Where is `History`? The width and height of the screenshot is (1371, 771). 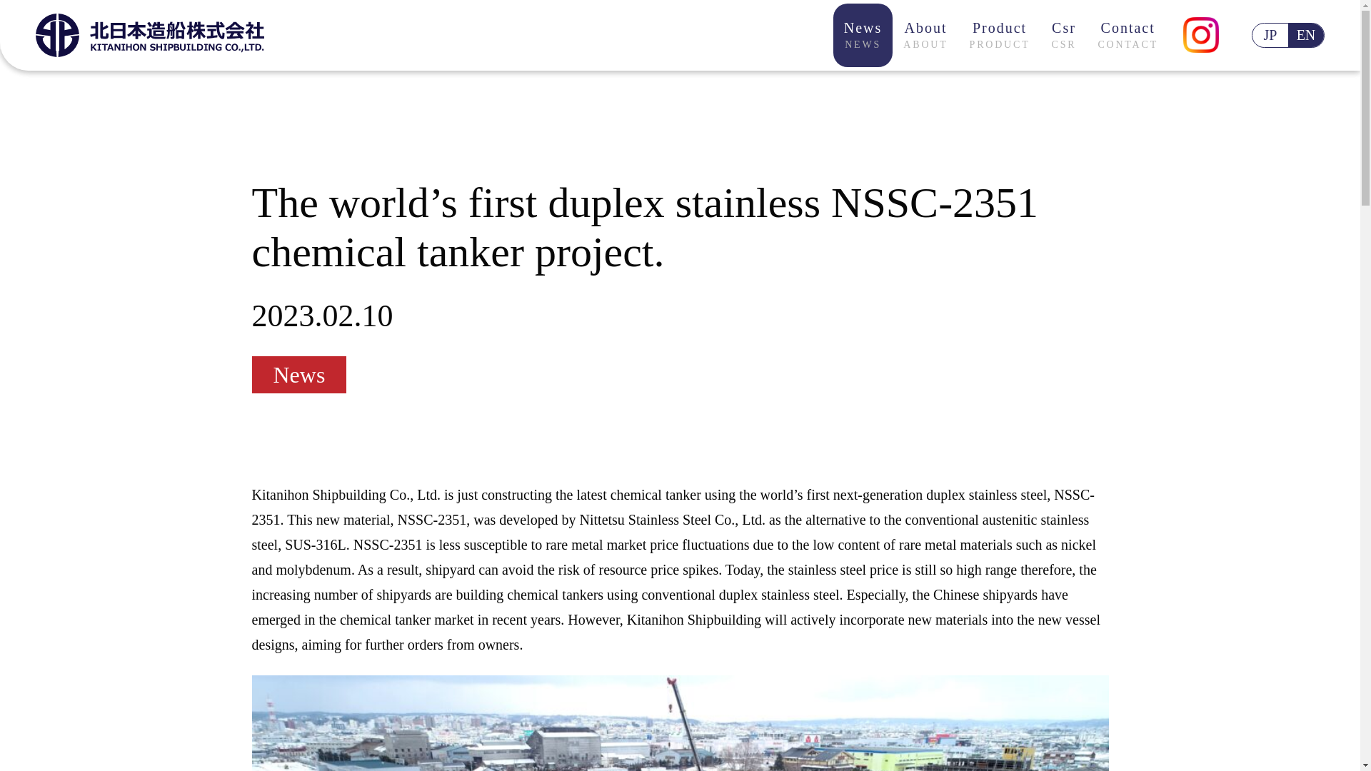 History is located at coordinates (1306, 35).